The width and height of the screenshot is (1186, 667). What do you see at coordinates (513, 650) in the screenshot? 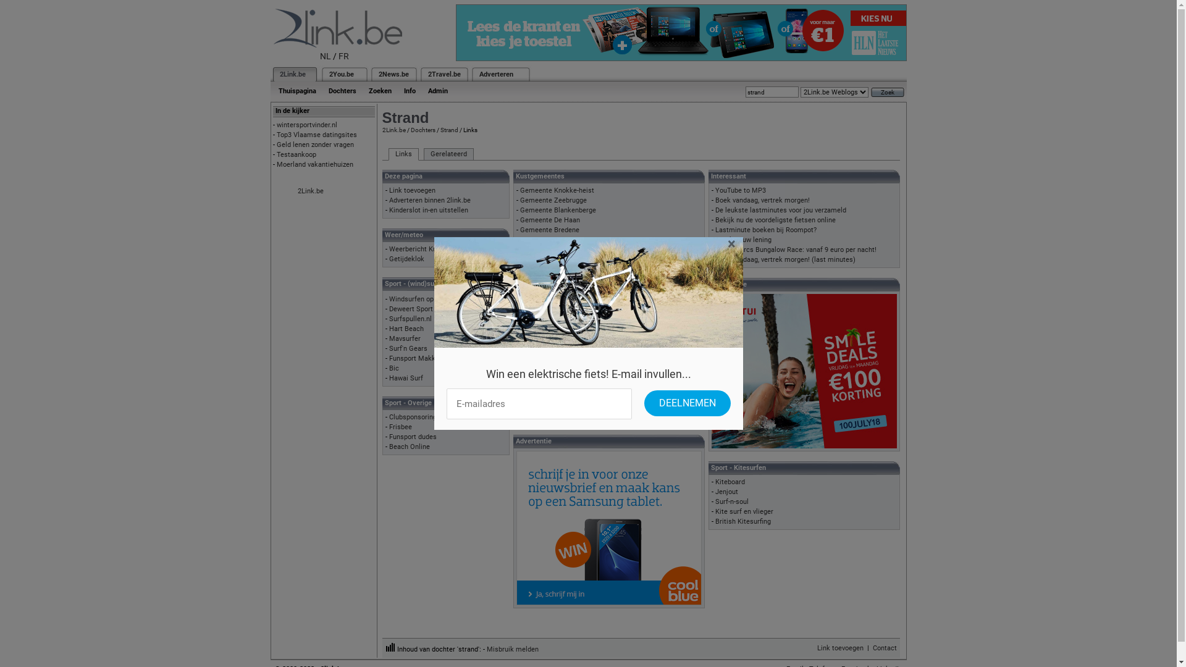
I see `Misbruik melden` at bounding box center [513, 650].